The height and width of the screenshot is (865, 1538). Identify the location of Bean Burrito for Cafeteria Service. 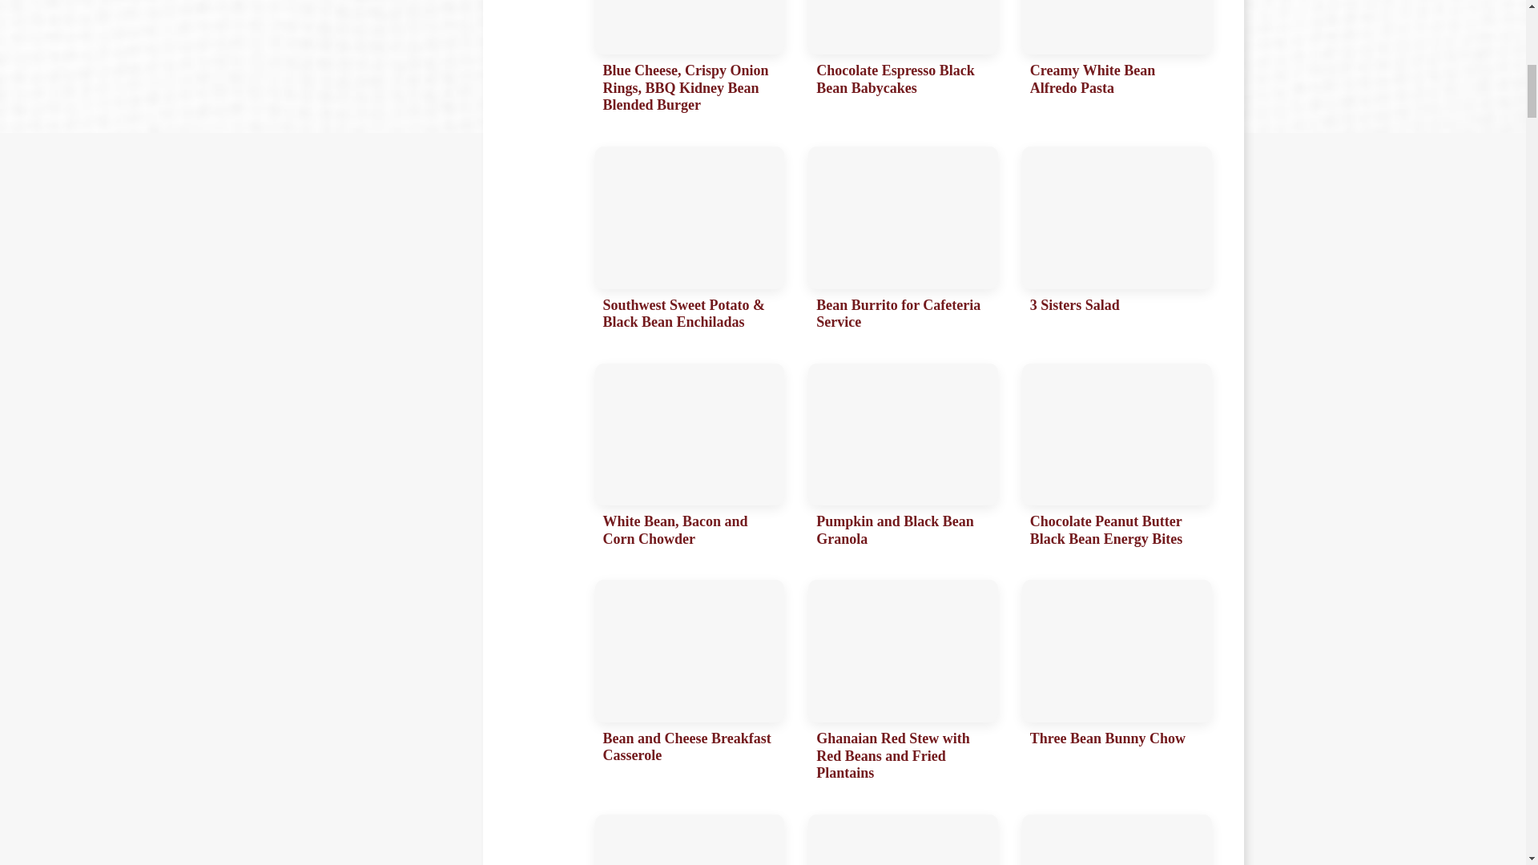
(904, 243).